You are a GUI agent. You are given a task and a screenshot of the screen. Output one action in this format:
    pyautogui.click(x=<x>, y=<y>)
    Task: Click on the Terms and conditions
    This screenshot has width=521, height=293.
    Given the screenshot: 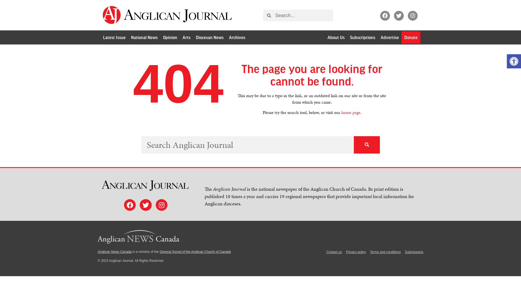 What is the action you would take?
    pyautogui.click(x=385, y=252)
    